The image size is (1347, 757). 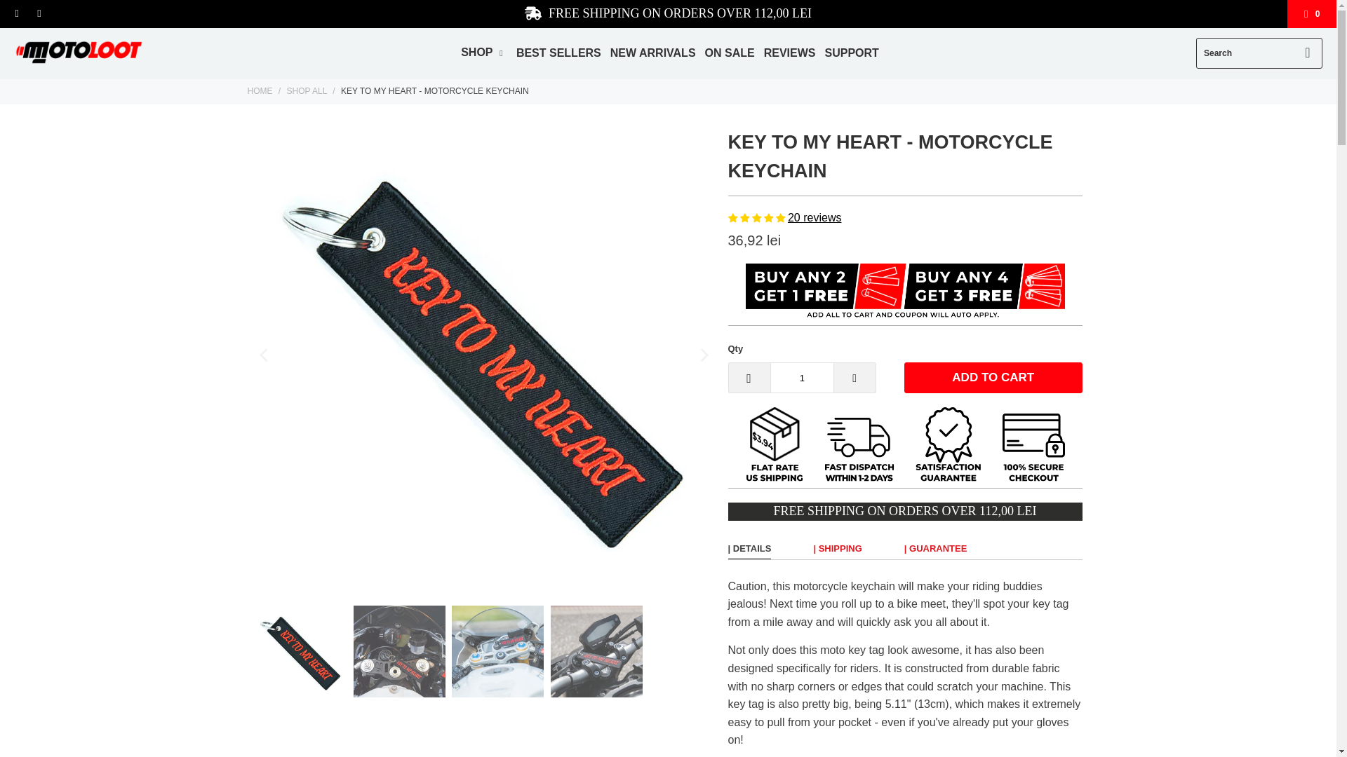 What do you see at coordinates (79, 53) in the screenshot?
I see `Moto Loot` at bounding box center [79, 53].